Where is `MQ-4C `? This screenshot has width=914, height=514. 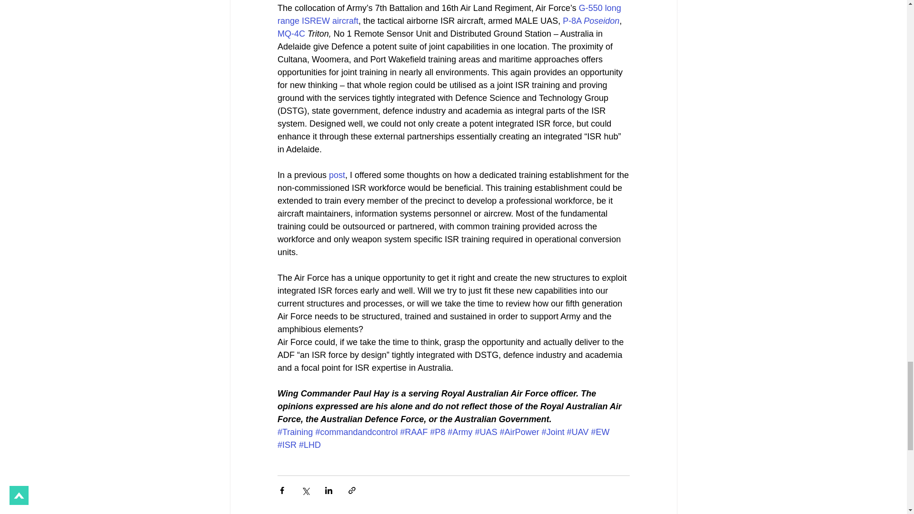
MQ-4C  is located at coordinates (292, 33).